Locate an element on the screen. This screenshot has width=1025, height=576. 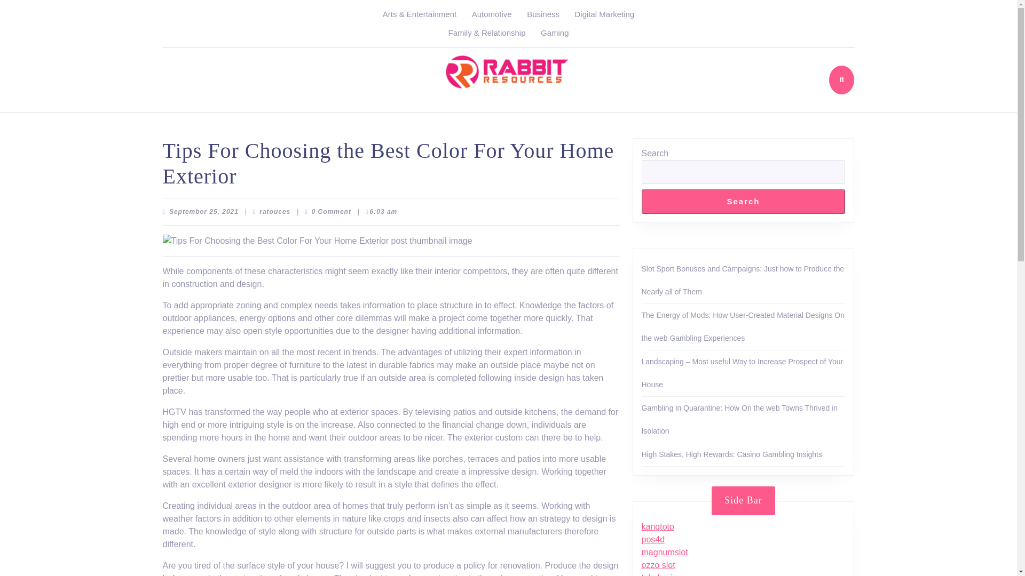
magnumslot is located at coordinates (664, 553).